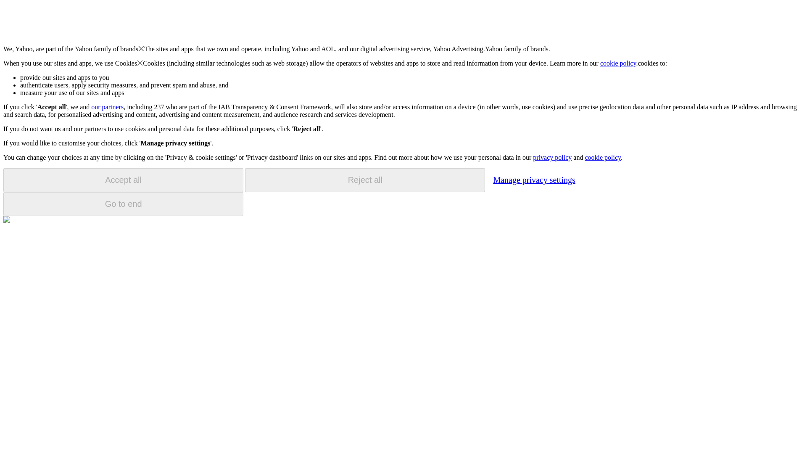 The height and width of the screenshot is (454, 807). I want to click on our partners, so click(107, 107).